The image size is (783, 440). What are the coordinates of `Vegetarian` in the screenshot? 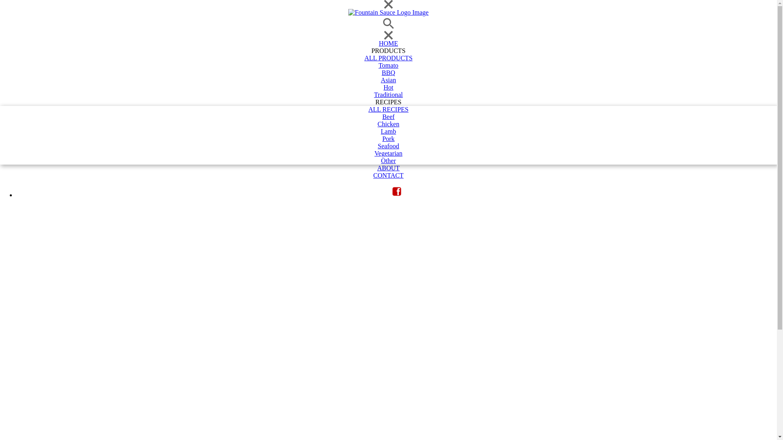 It's located at (388, 154).